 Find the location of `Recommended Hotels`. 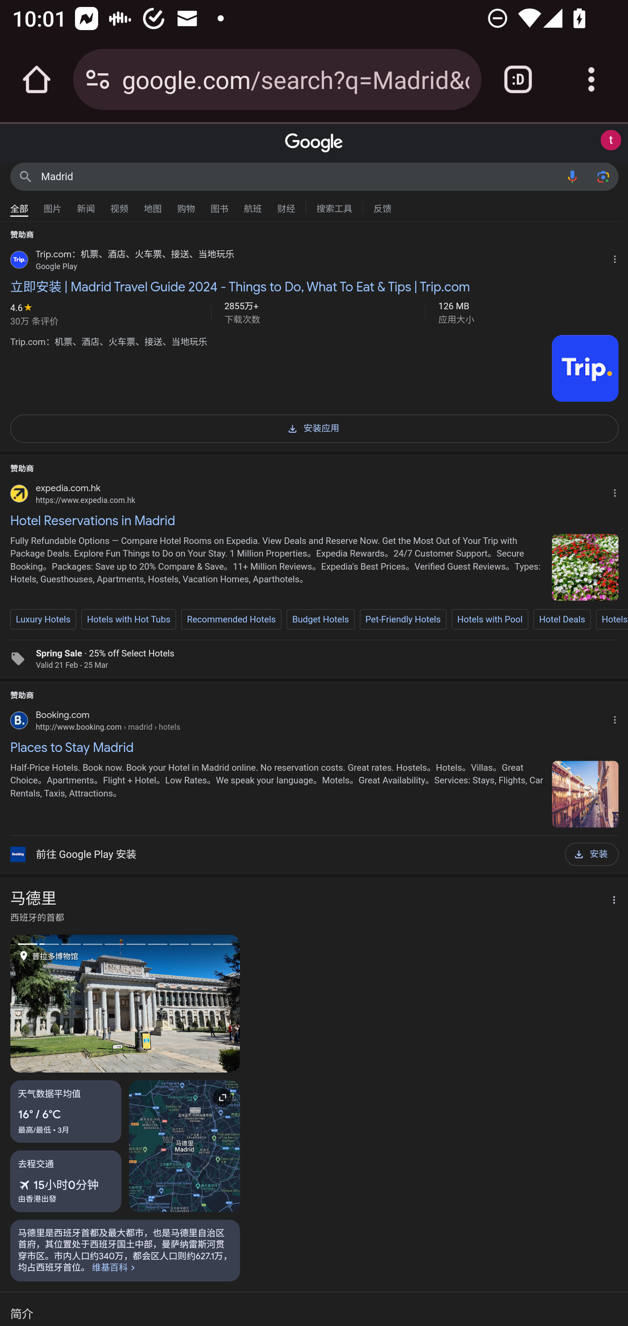

Recommended Hotels is located at coordinates (231, 619).